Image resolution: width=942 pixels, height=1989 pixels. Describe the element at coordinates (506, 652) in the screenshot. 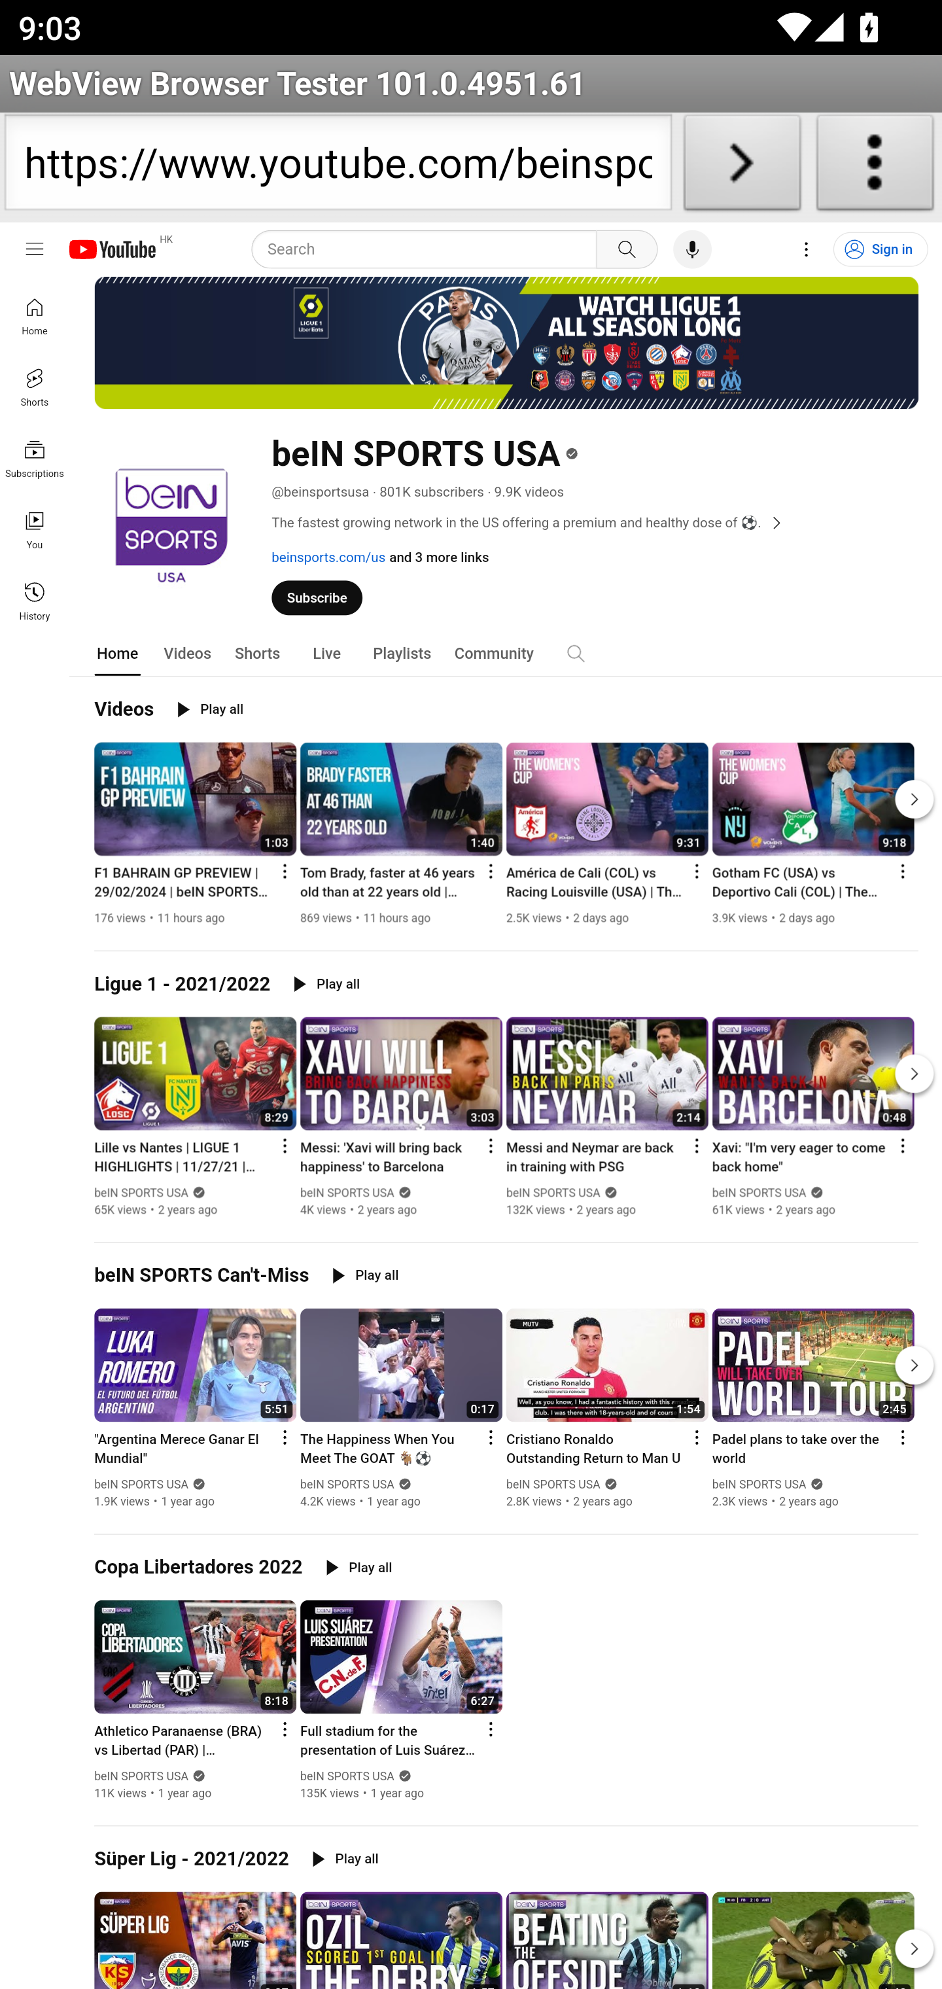

I see `Home Videos Shorts Live Playlists Community Search` at that location.